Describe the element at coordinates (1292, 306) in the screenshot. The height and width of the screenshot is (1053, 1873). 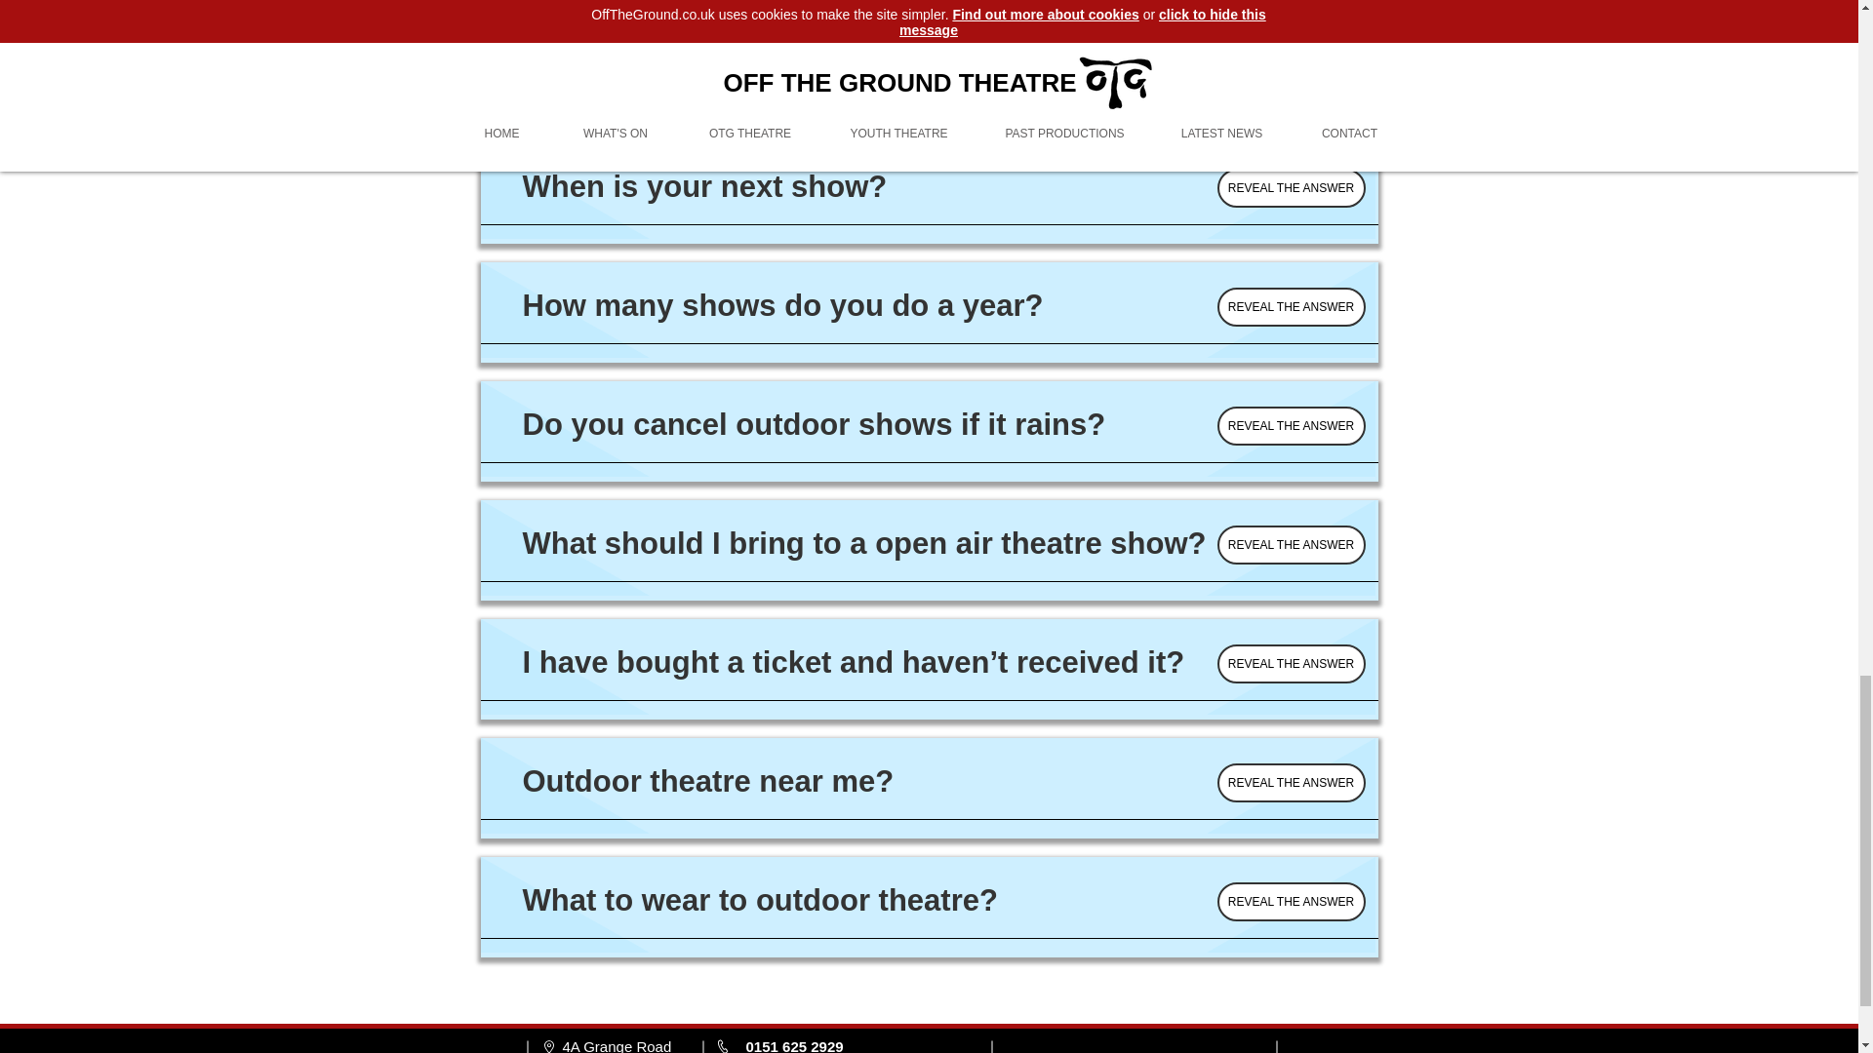
I see `REVEAL THE ANSWER` at that location.